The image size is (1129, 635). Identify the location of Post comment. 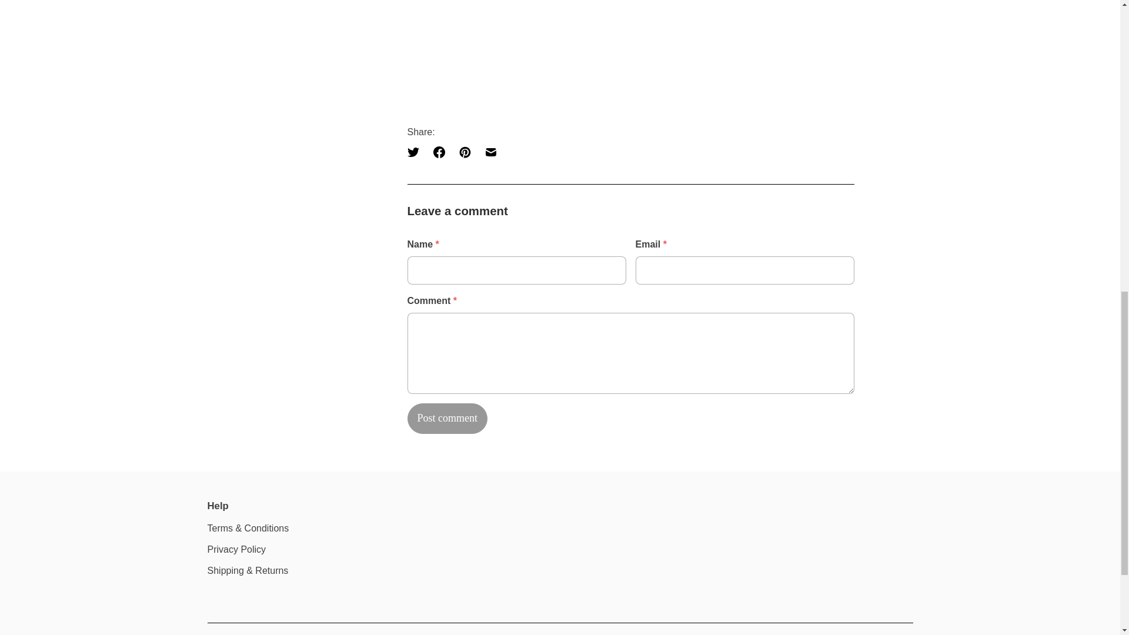
(447, 417).